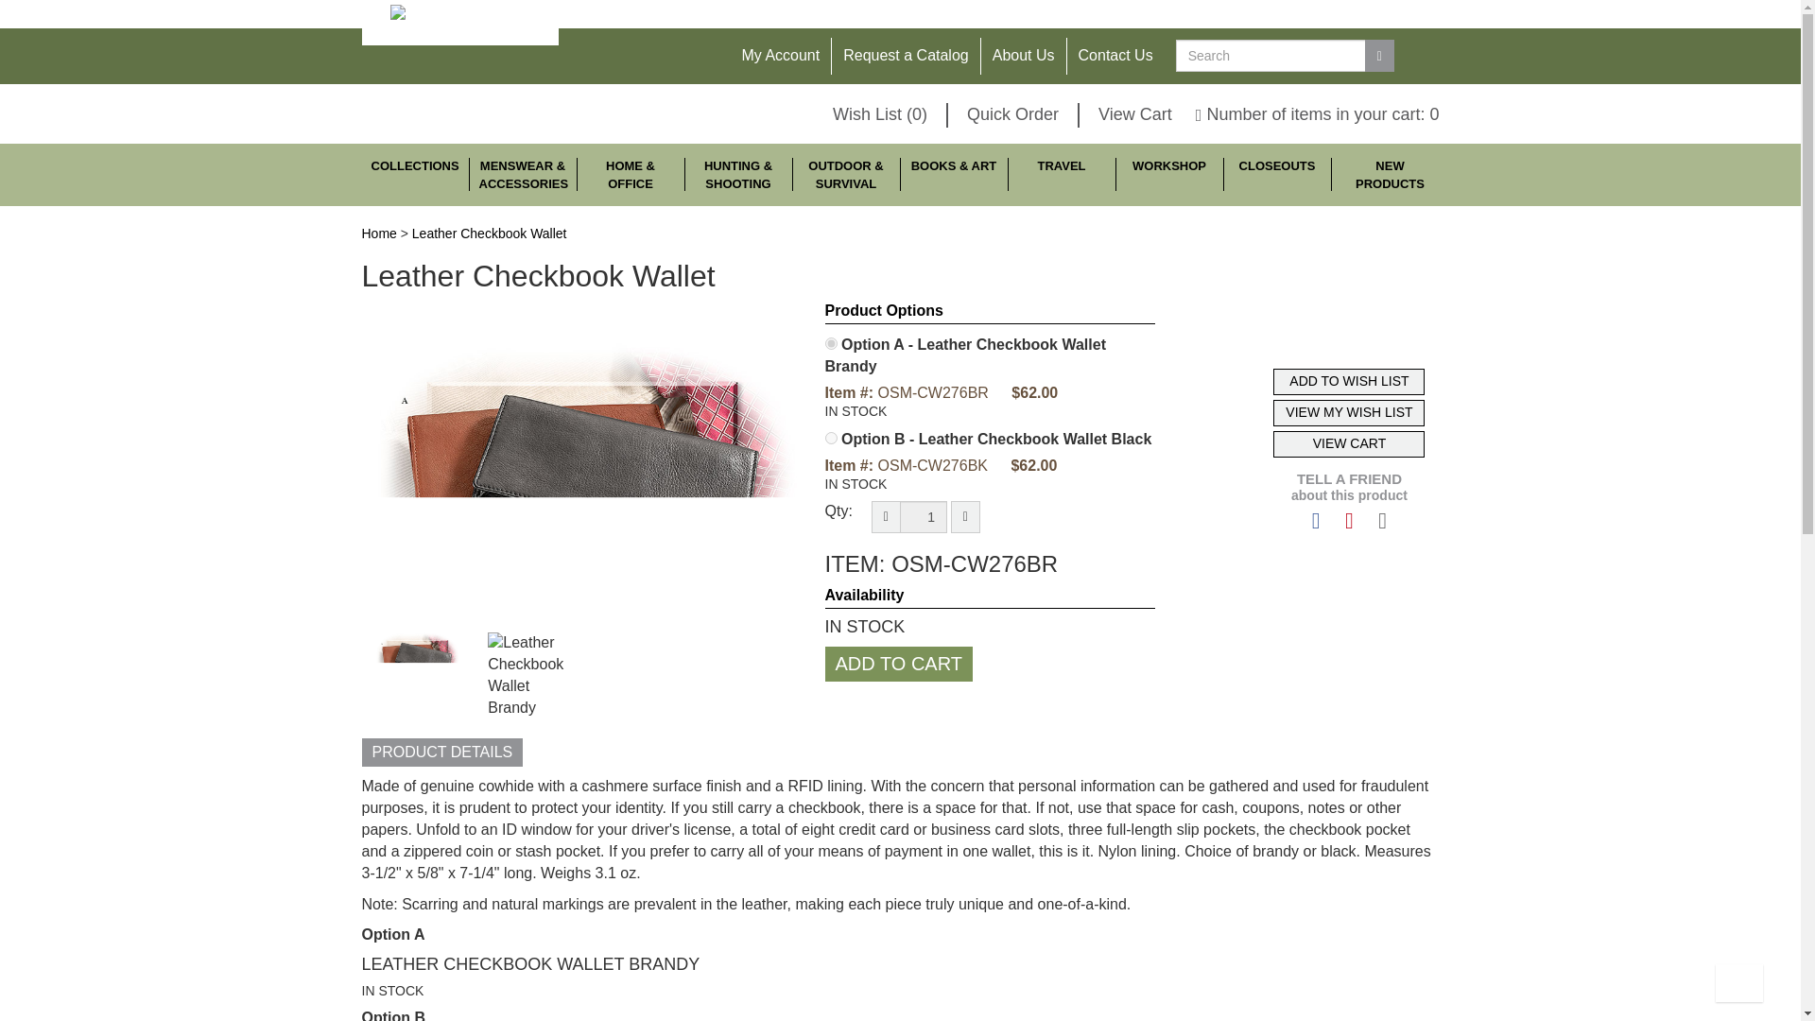 Image resolution: width=1815 pixels, height=1021 pixels. What do you see at coordinates (1349, 381) in the screenshot?
I see `Add to Wishlist` at bounding box center [1349, 381].